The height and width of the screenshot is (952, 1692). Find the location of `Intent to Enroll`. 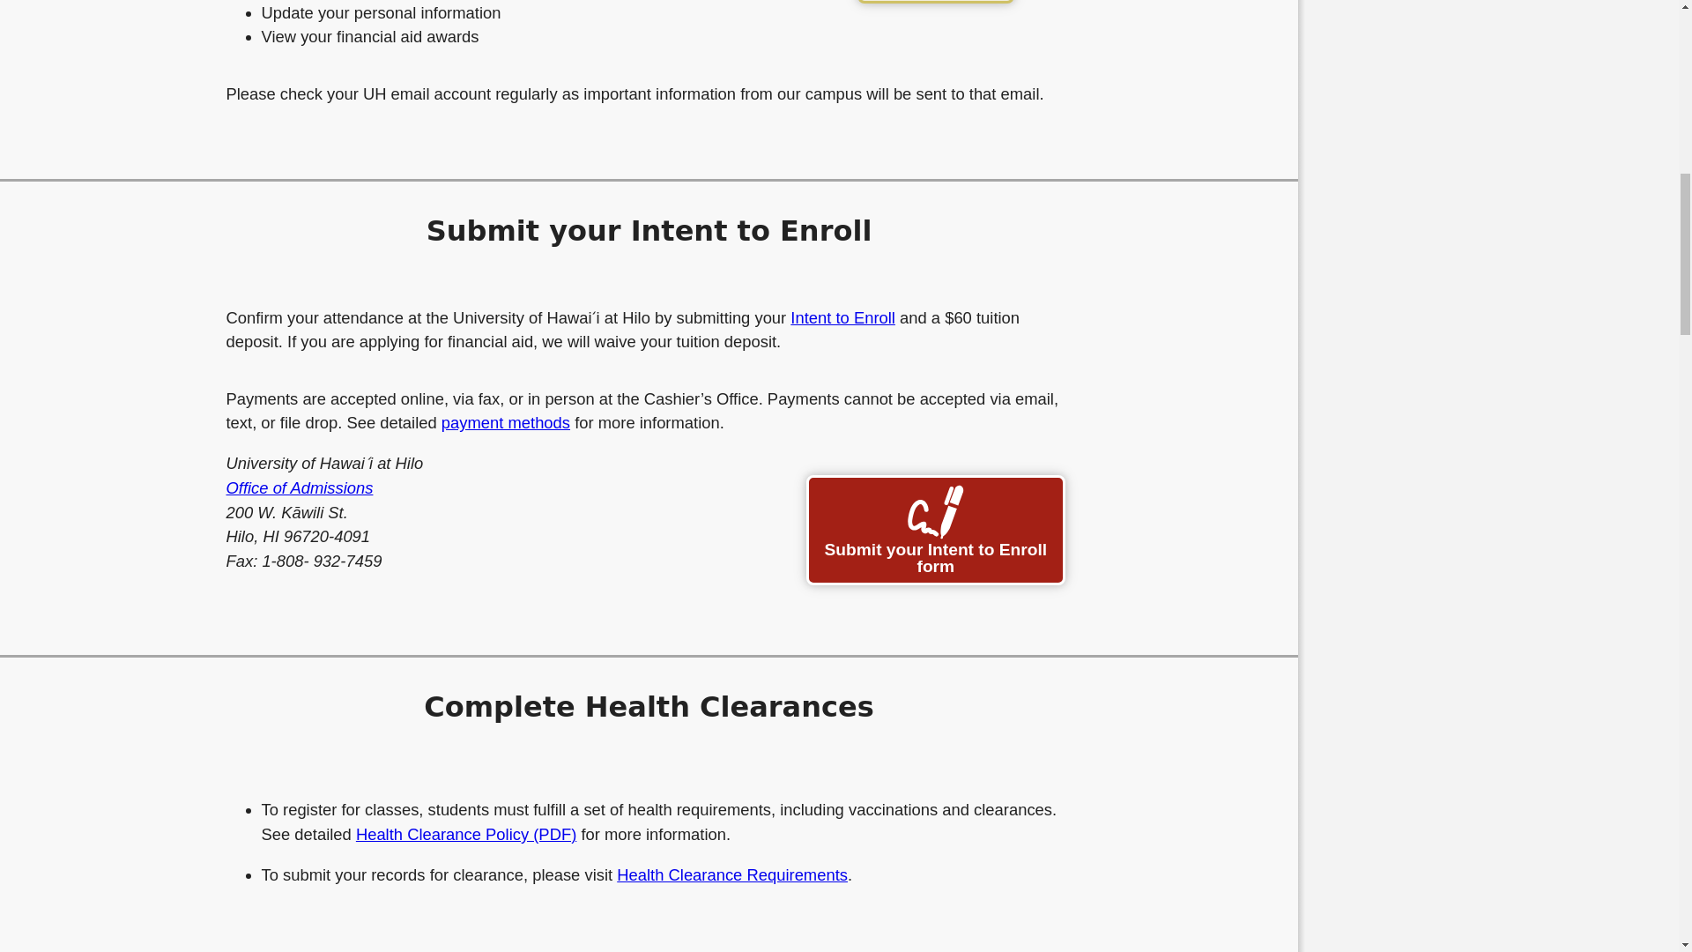

Intent to Enroll is located at coordinates (842, 317).